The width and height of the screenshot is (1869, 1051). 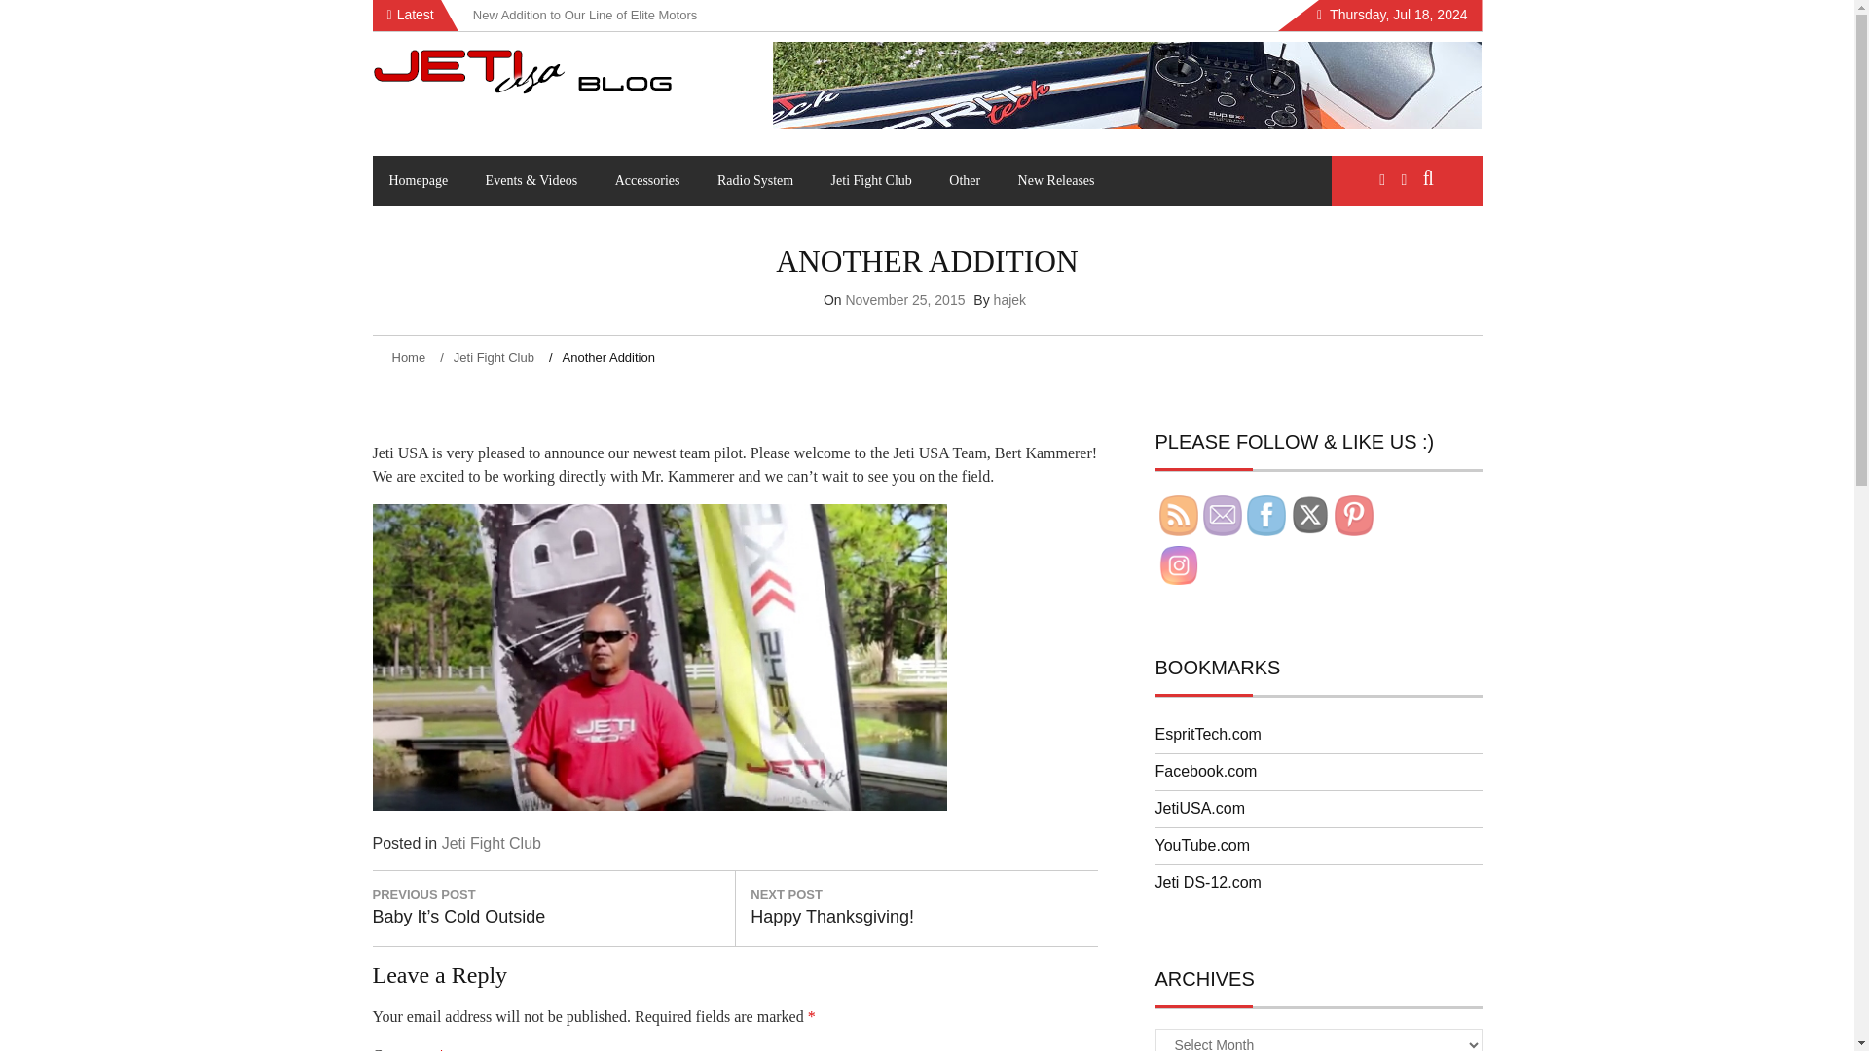 What do you see at coordinates (1057, 180) in the screenshot?
I see `New Releases` at bounding box center [1057, 180].